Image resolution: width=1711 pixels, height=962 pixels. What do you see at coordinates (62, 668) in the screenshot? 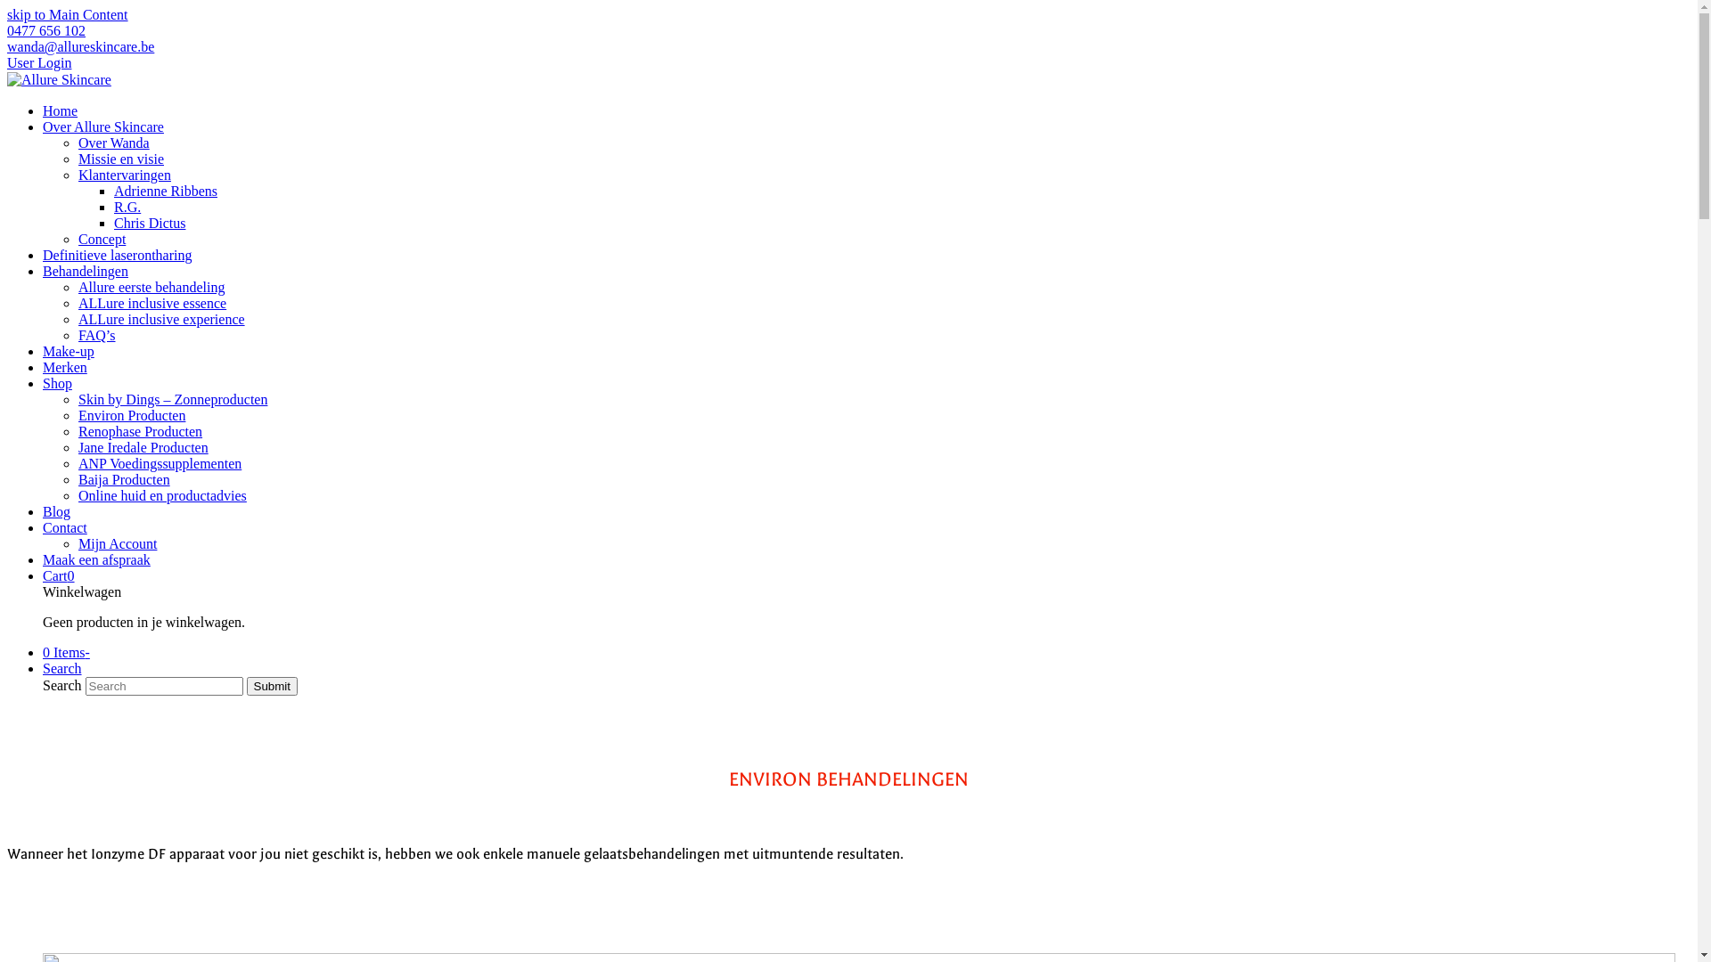
I see `Search` at bounding box center [62, 668].